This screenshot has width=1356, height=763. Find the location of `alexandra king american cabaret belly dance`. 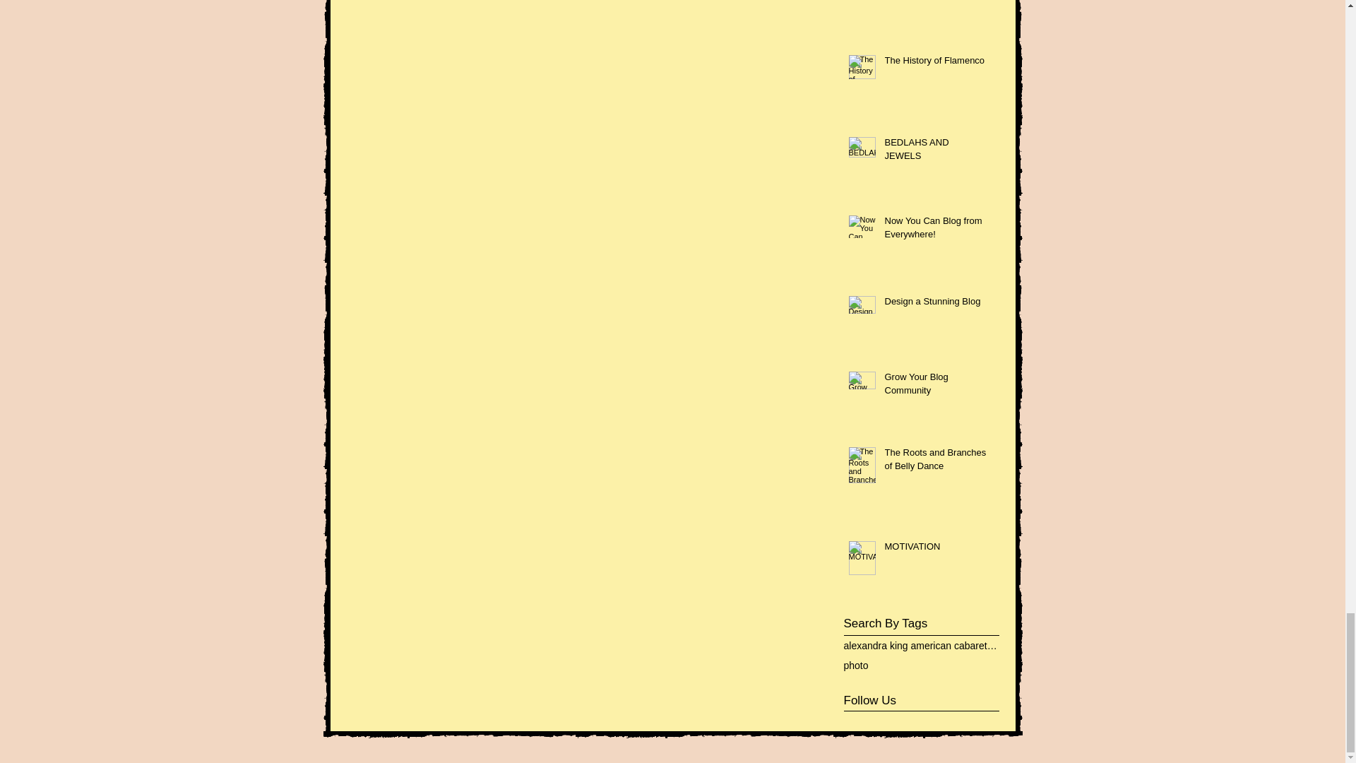

alexandra king american cabaret belly dance is located at coordinates (921, 646).